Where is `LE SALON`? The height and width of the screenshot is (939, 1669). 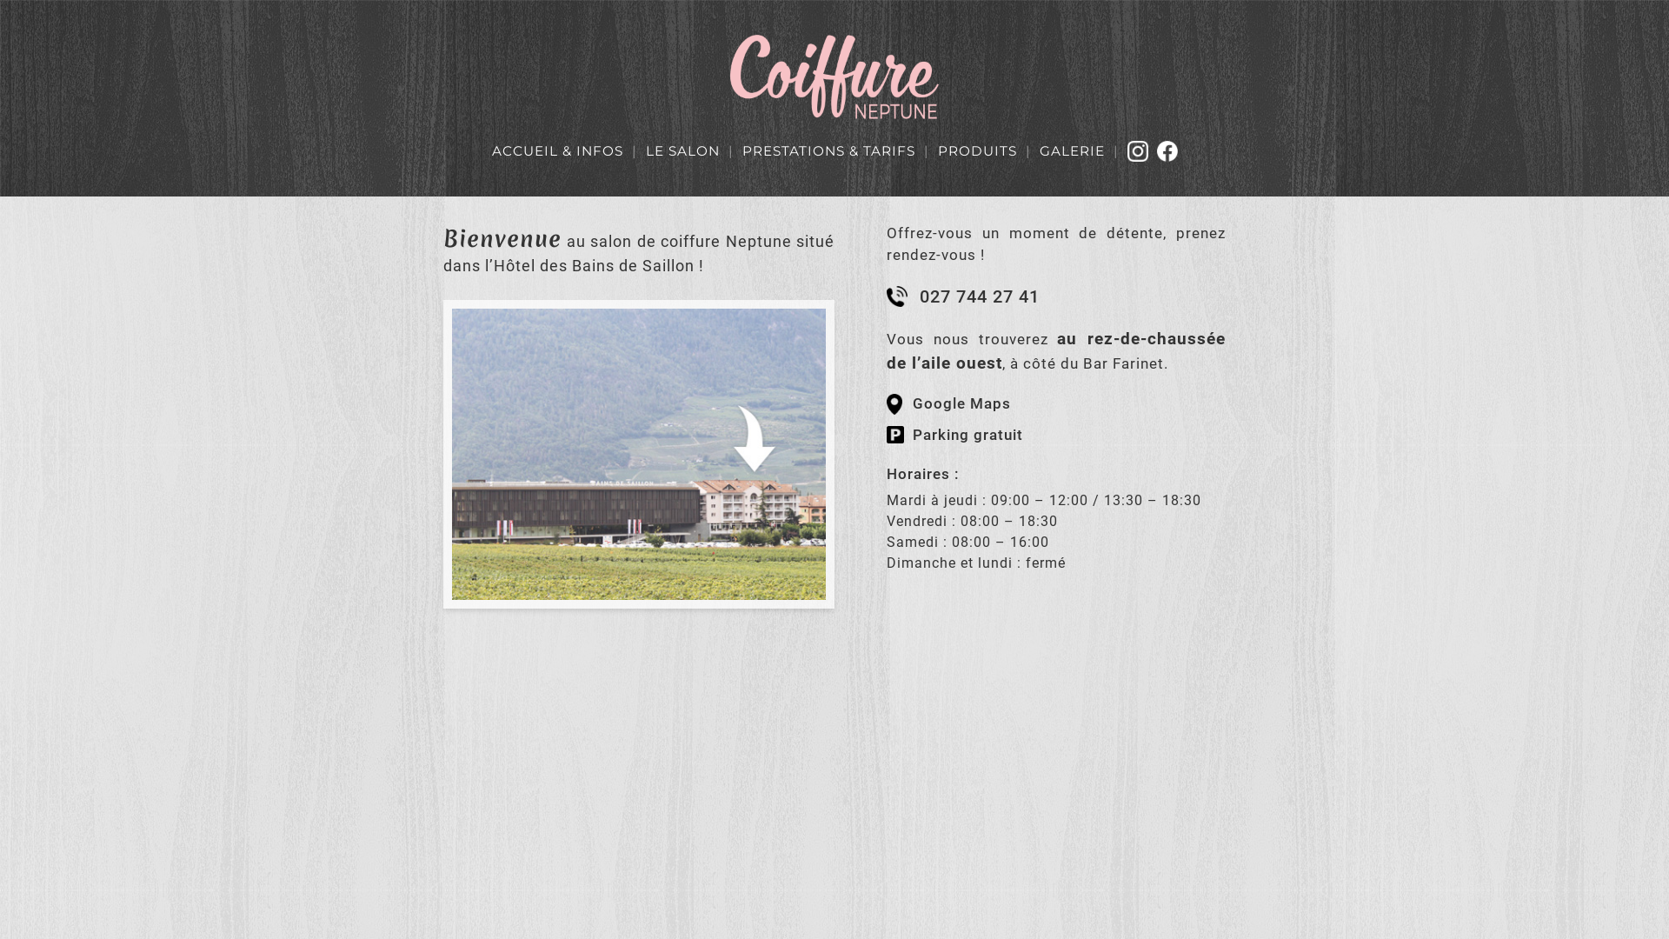 LE SALON is located at coordinates (682, 151).